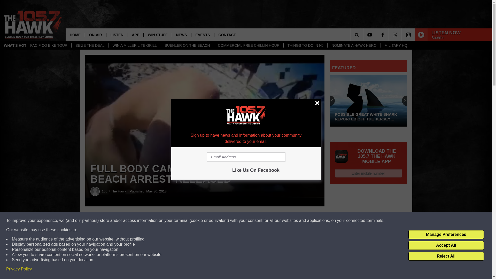 This screenshot has width=496, height=279. I want to click on Privacy Policy, so click(19, 269).